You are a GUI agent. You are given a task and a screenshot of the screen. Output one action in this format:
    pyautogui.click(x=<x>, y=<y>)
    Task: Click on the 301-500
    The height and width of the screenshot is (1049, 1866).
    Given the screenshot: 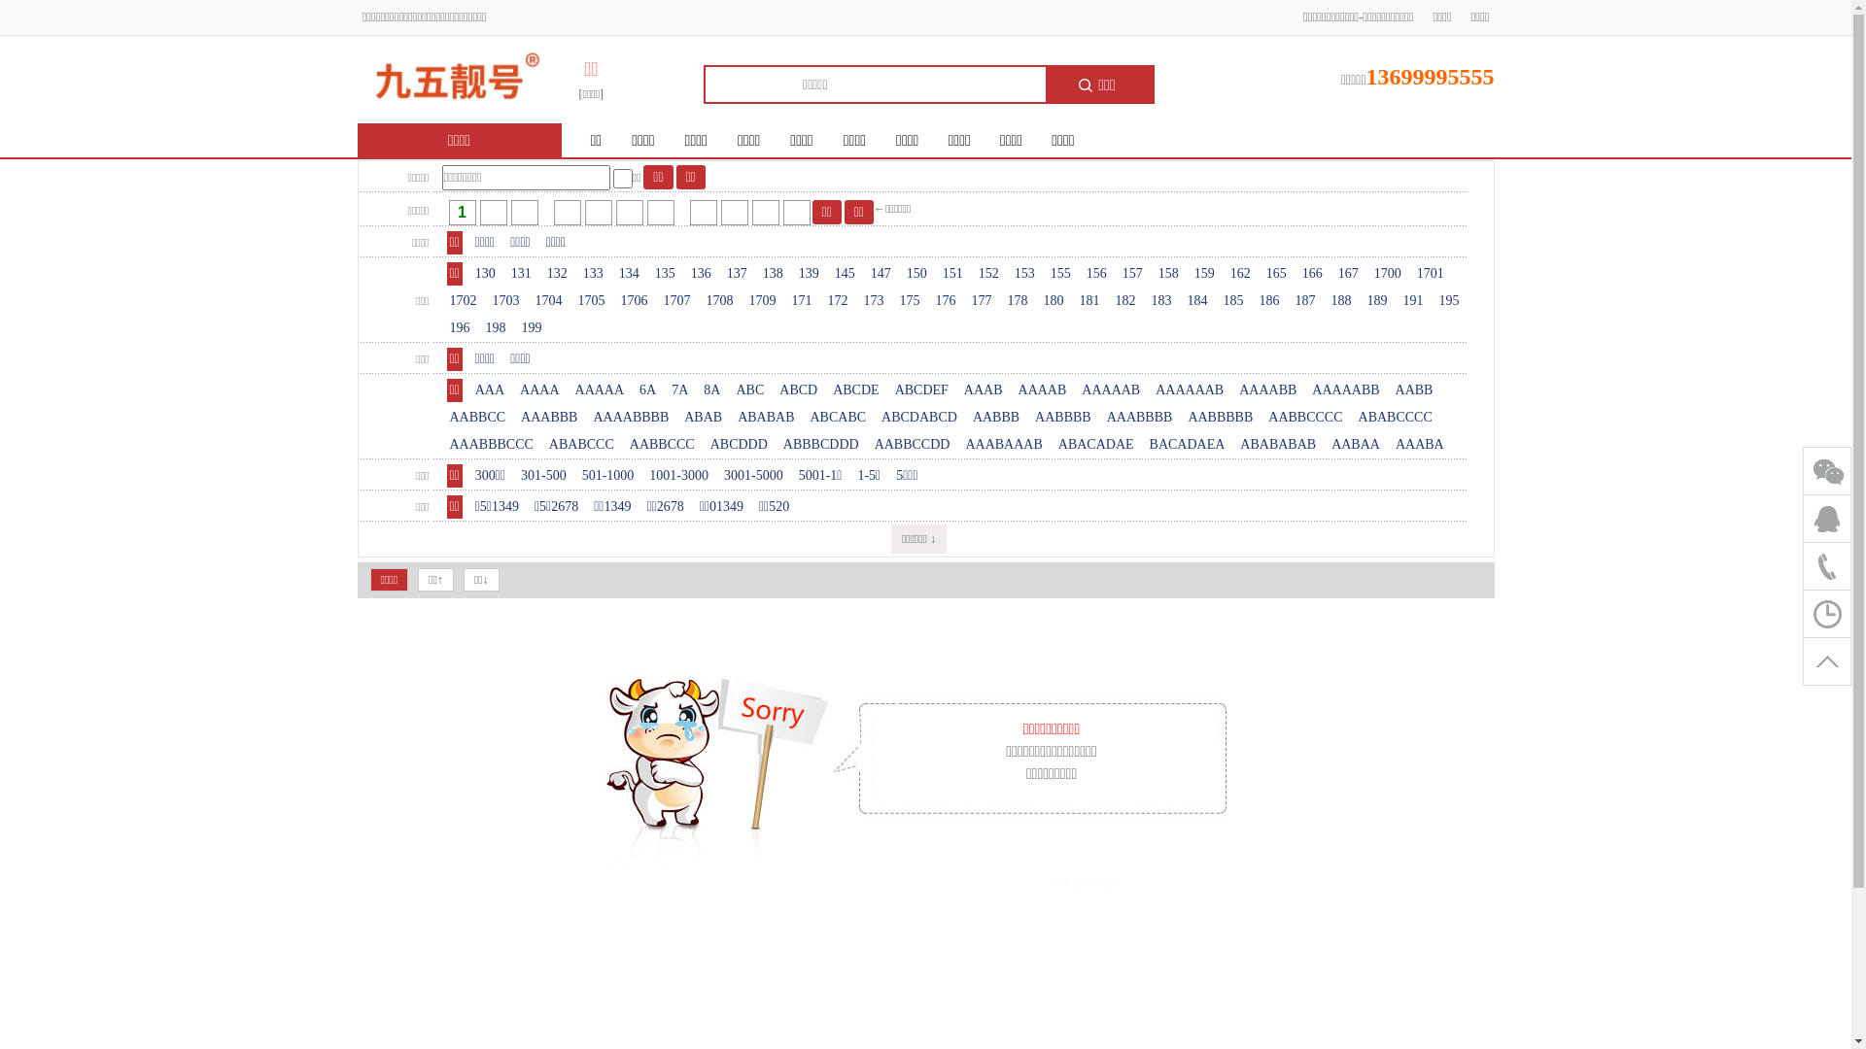 What is the action you would take?
    pyautogui.click(x=544, y=476)
    